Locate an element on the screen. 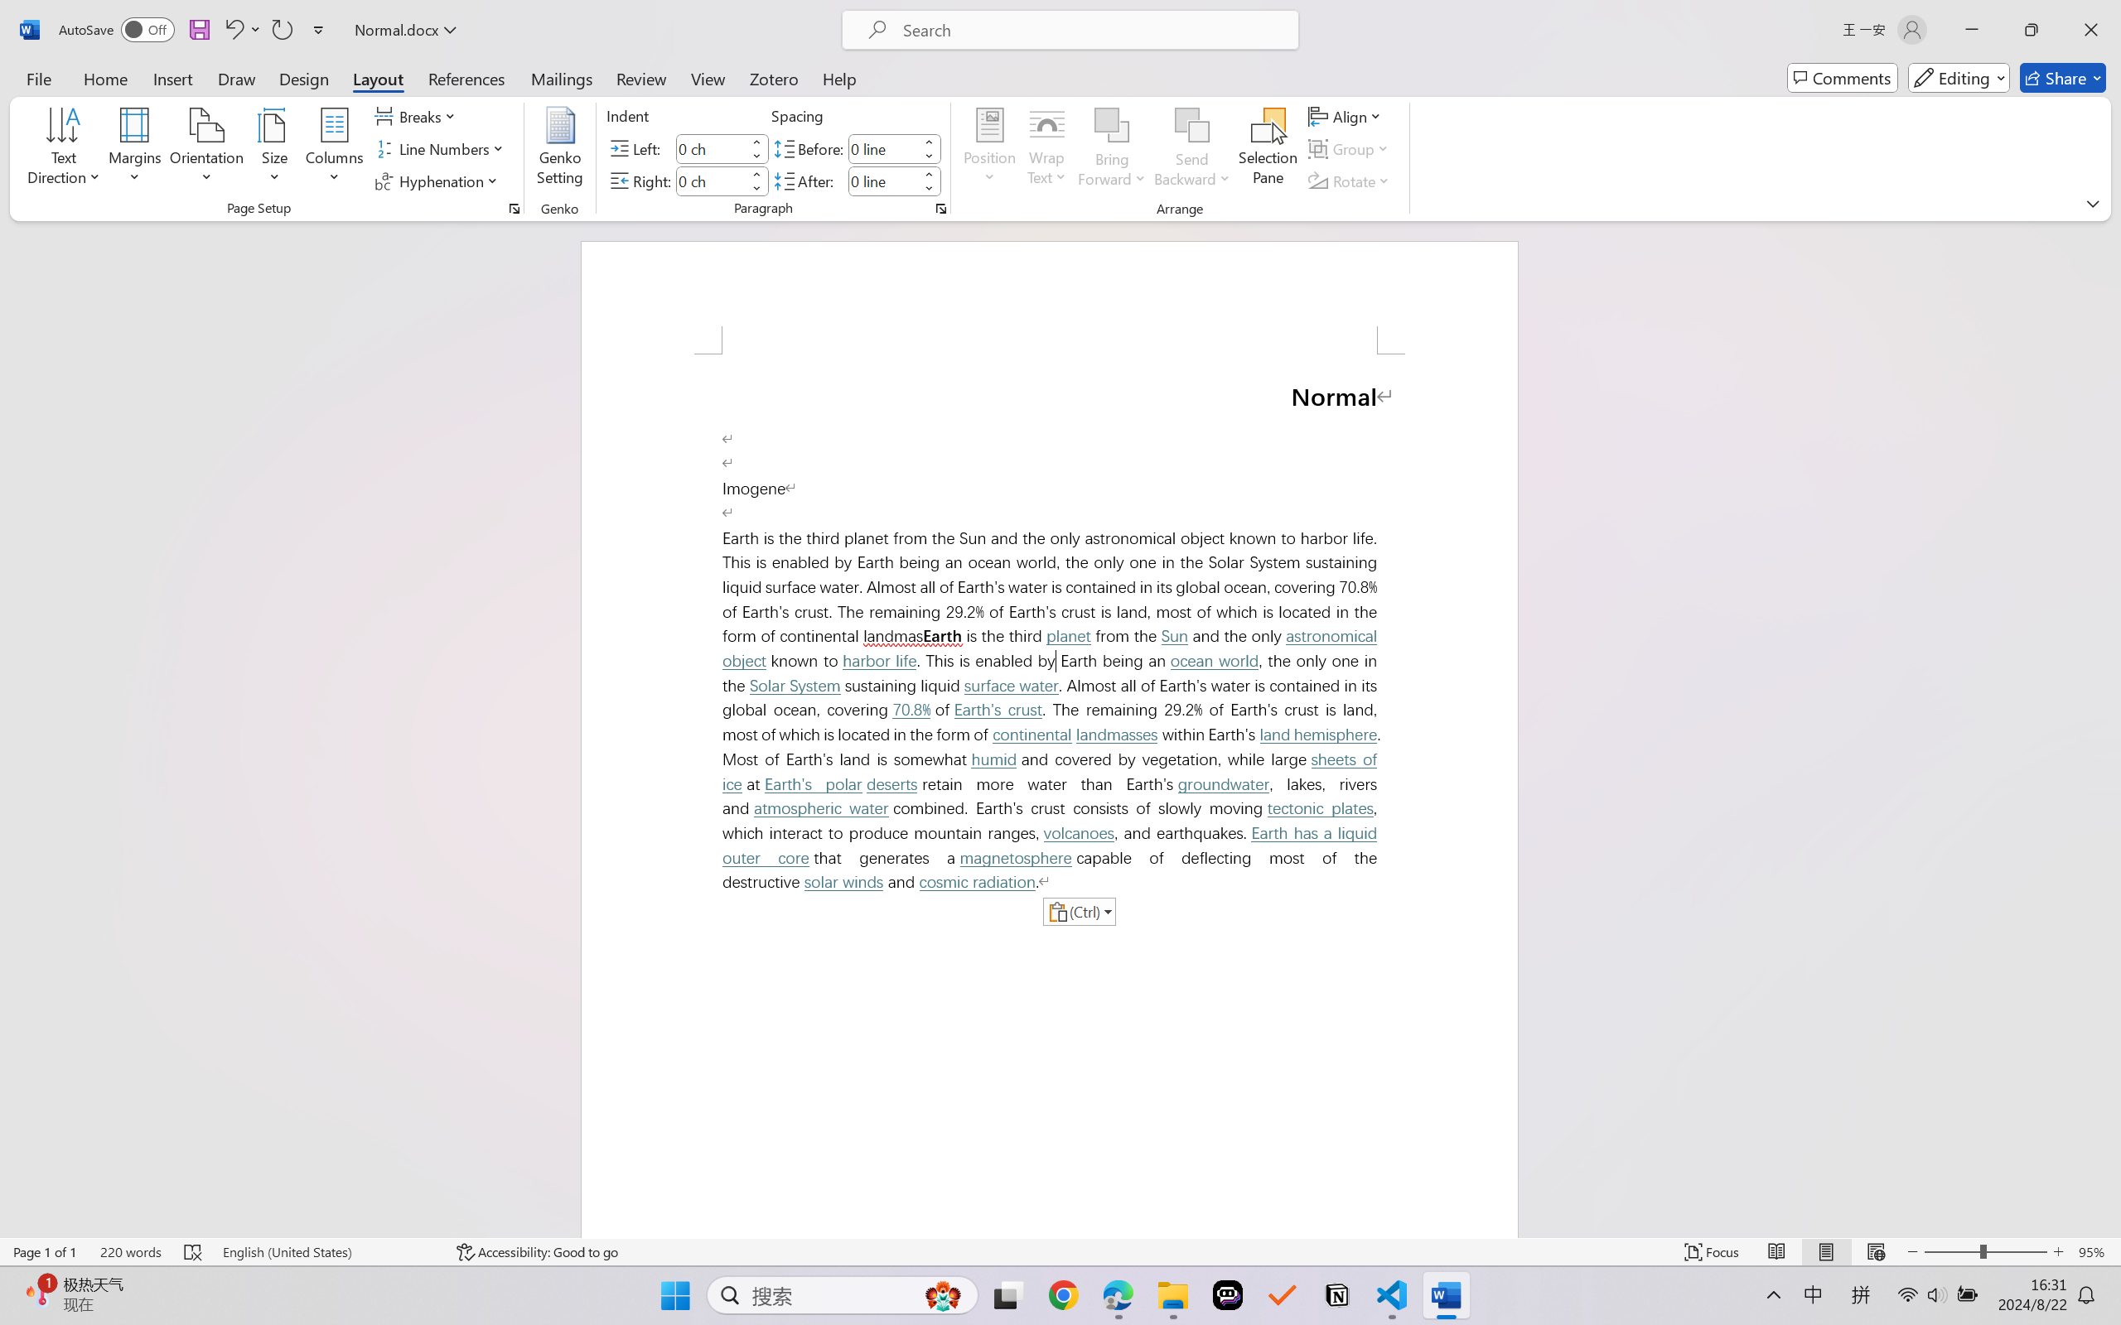 Image resolution: width=2121 pixels, height=1325 pixels. Indent Right is located at coordinates (711, 181).